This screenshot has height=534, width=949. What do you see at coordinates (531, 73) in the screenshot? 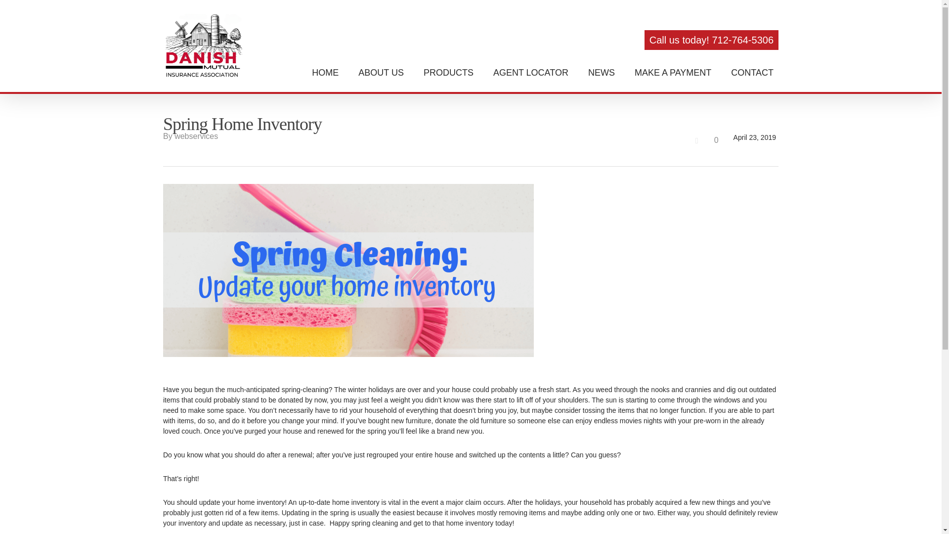
I see `AGENT LOCATOR` at bounding box center [531, 73].